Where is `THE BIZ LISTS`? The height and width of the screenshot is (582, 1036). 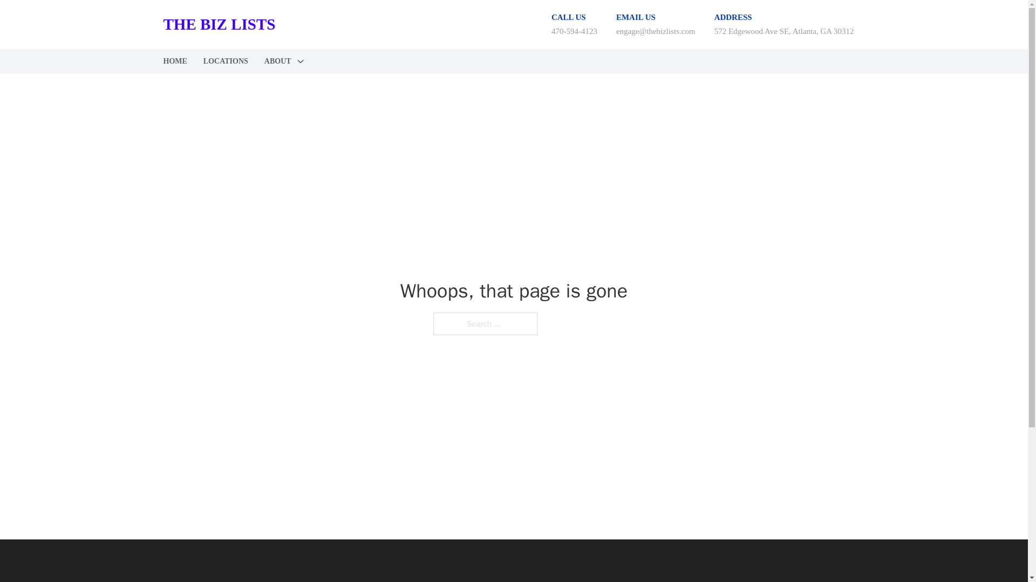 THE BIZ LISTS is located at coordinates (219, 581).